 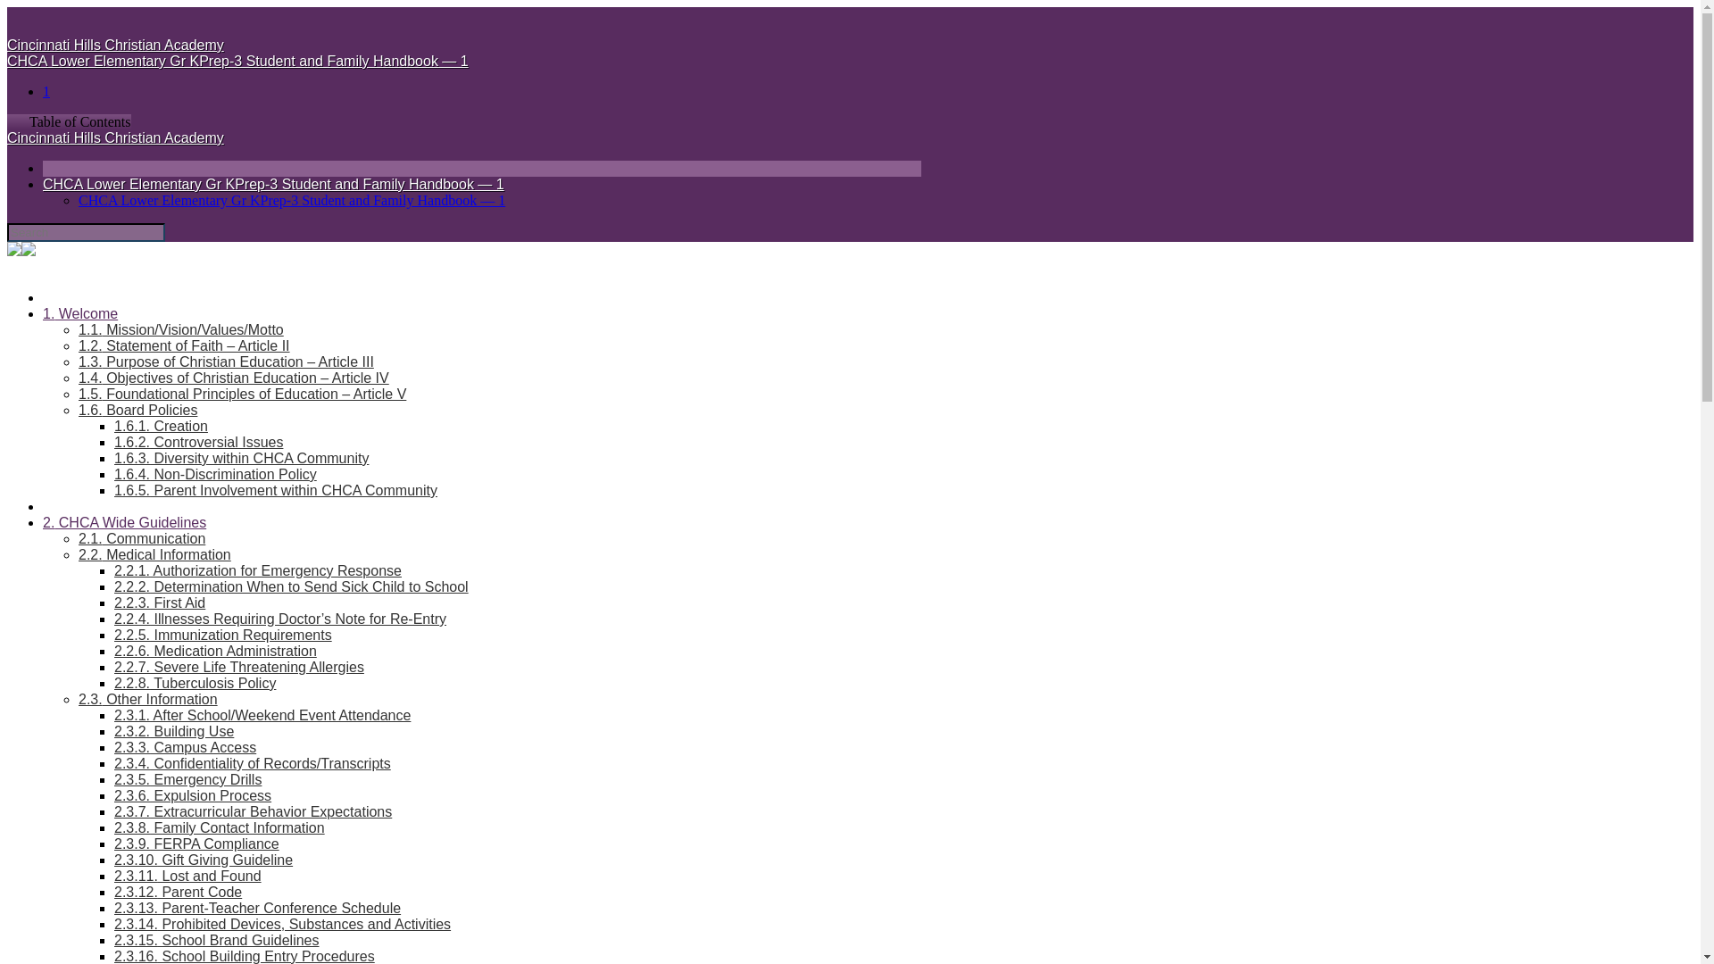 What do you see at coordinates (216, 651) in the screenshot?
I see `2.2.6. Medication Administration` at bounding box center [216, 651].